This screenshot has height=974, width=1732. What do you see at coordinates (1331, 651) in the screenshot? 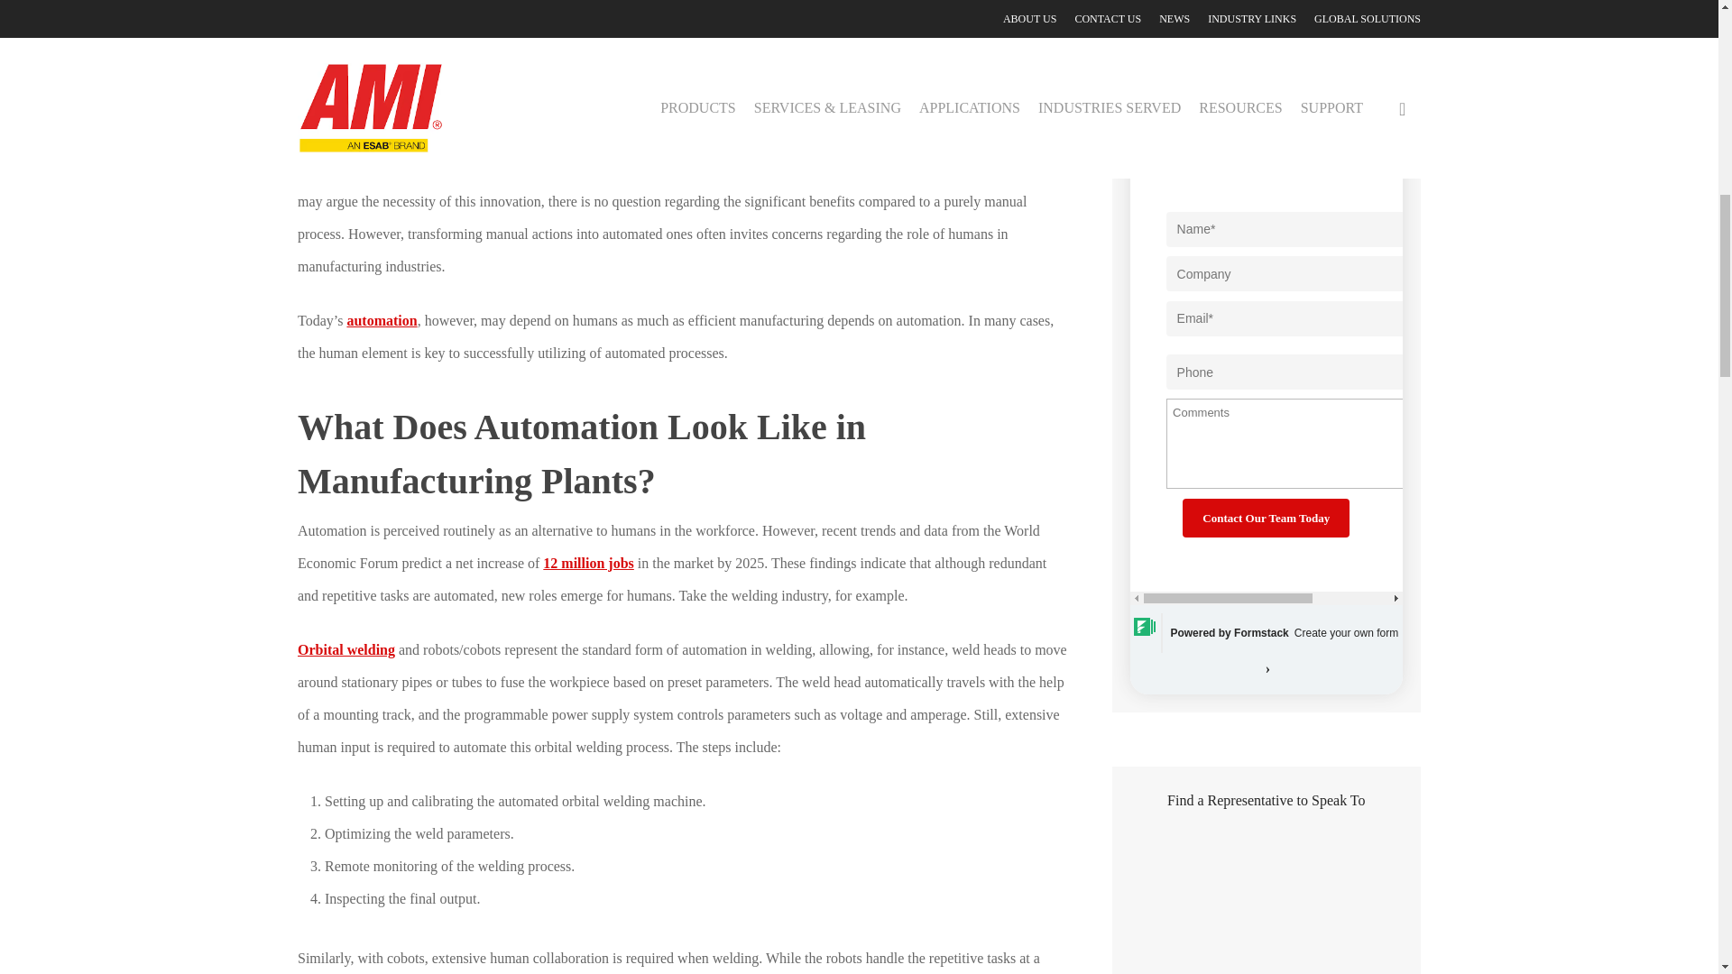
I see `Formstack` at bounding box center [1331, 651].